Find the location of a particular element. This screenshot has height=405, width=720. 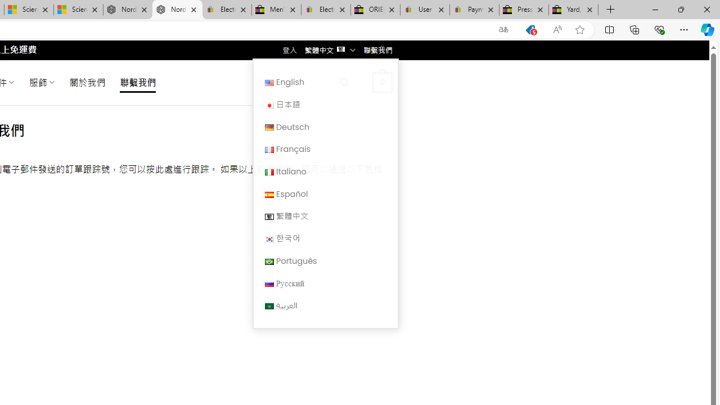

 0  is located at coordinates (382, 82).